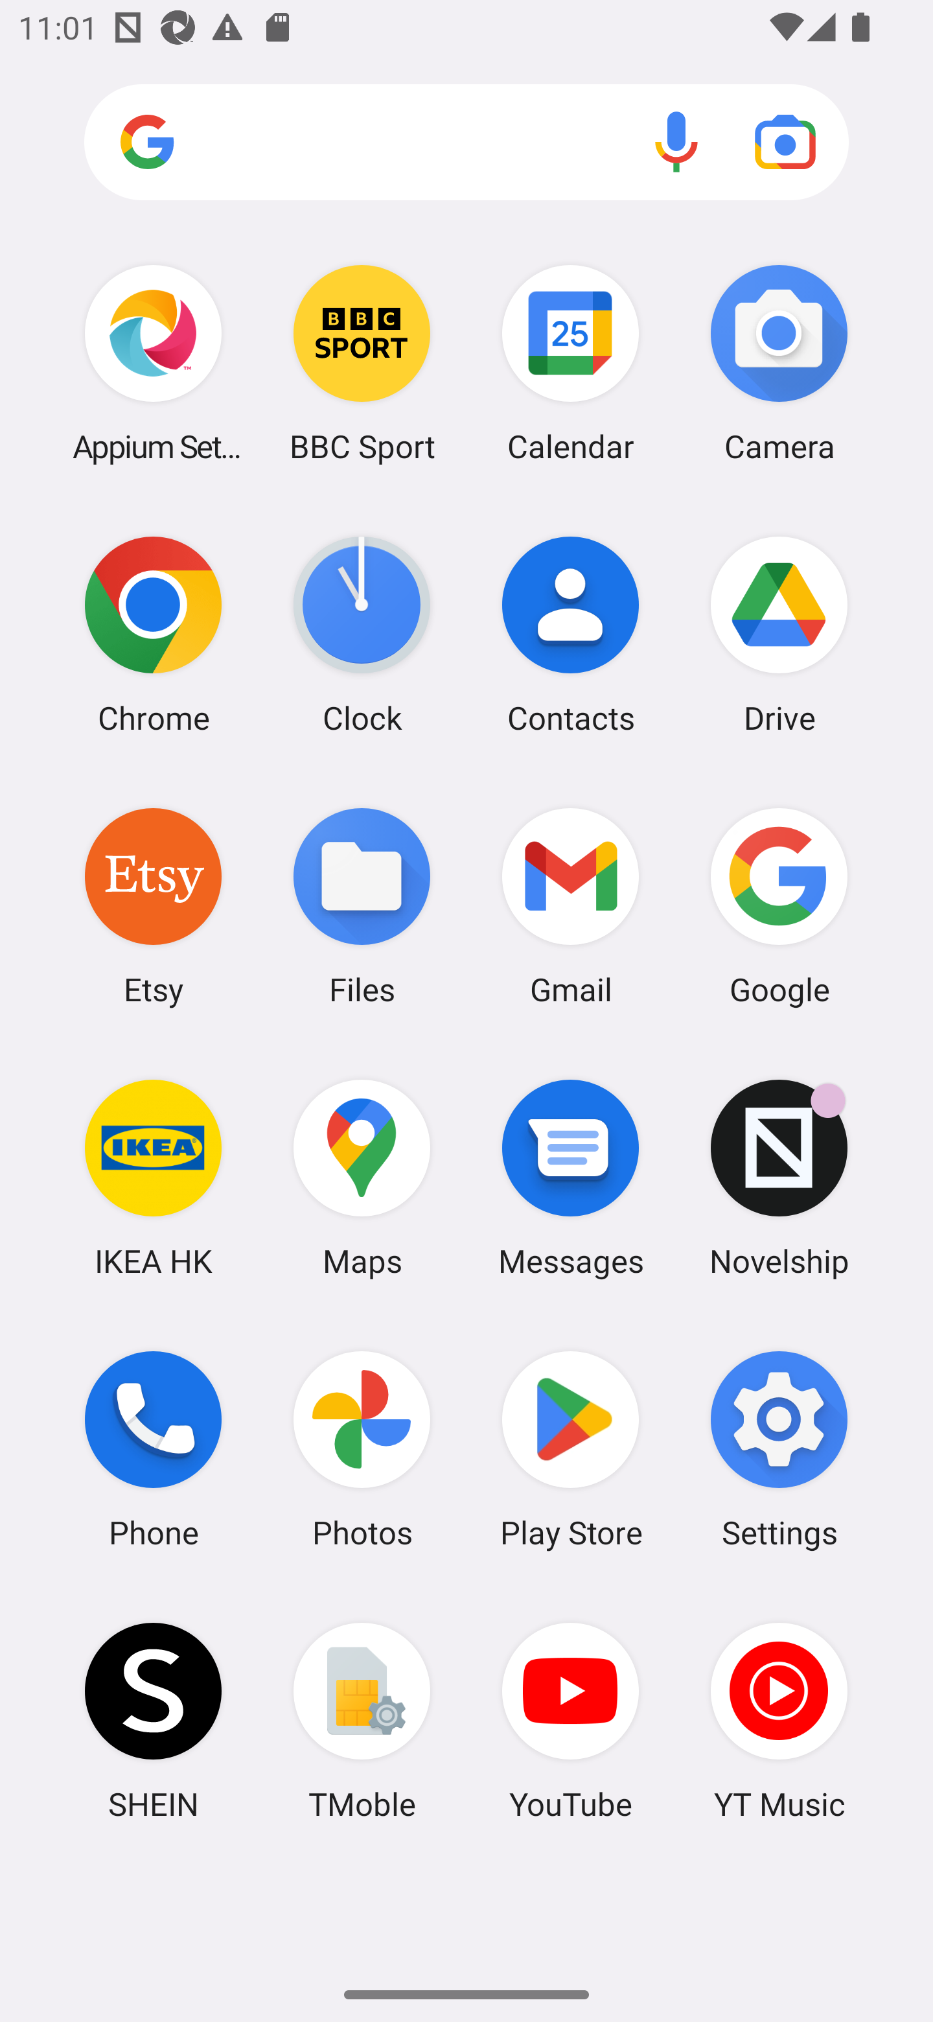 The image size is (933, 2022). I want to click on Clock, so click(362, 634).